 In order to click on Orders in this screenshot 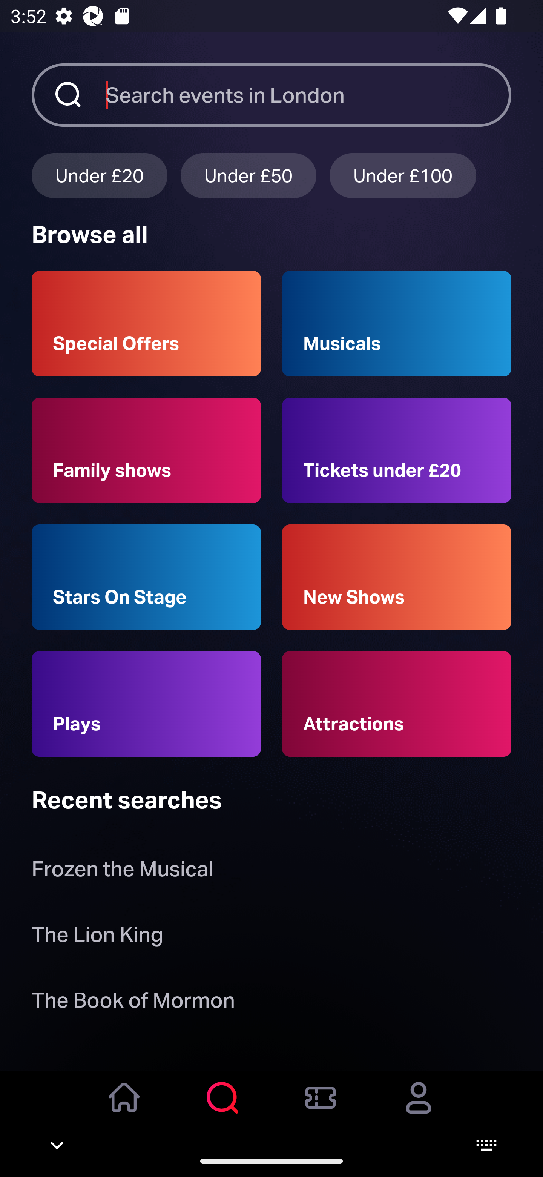, I will do `click(321, 1108)`.